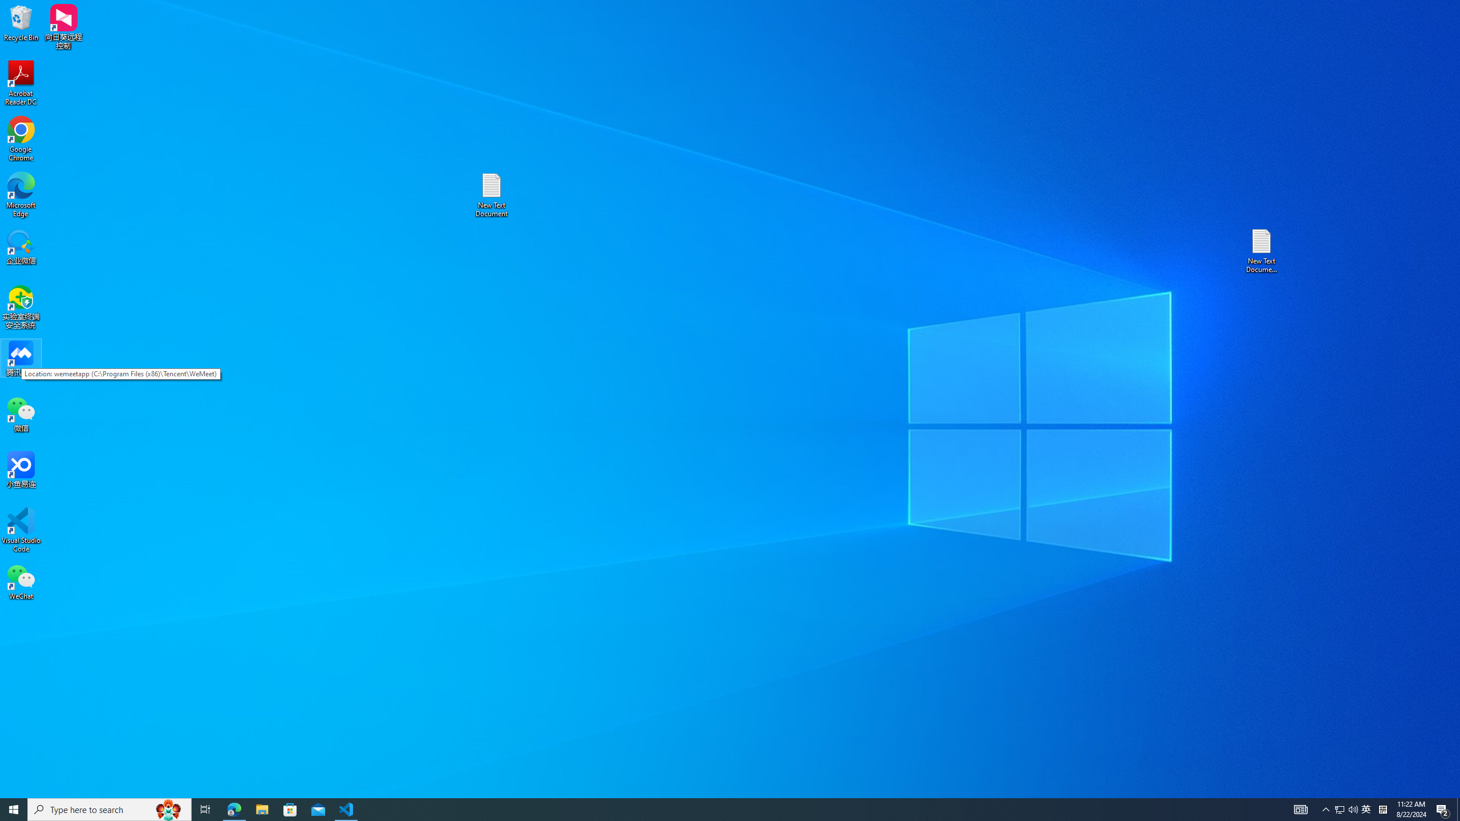 Image resolution: width=1460 pixels, height=821 pixels. What do you see at coordinates (1339, 810) in the screenshot?
I see `Visual Studio Code` at bounding box center [1339, 810].